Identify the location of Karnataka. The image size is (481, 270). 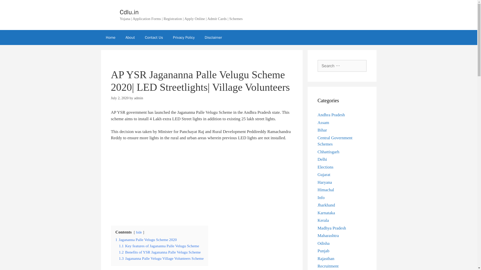
(326, 213).